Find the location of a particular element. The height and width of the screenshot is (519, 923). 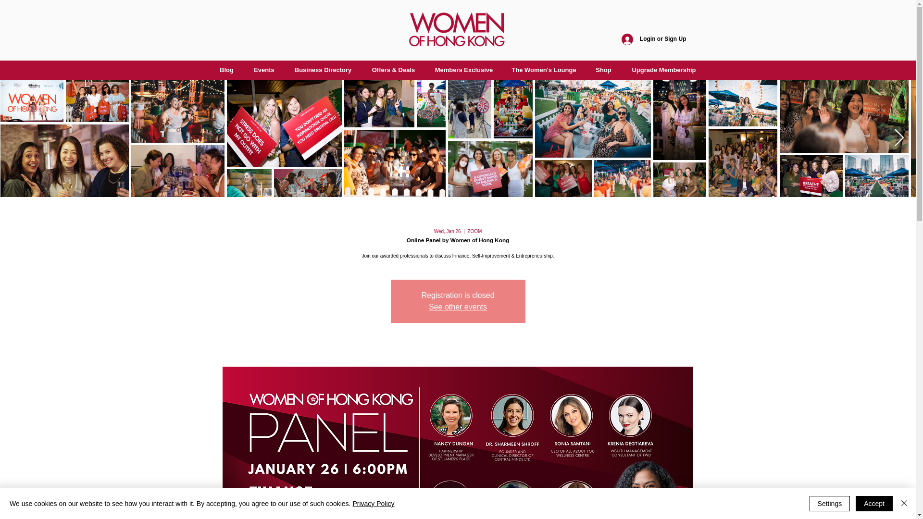

Accept is located at coordinates (874, 504).